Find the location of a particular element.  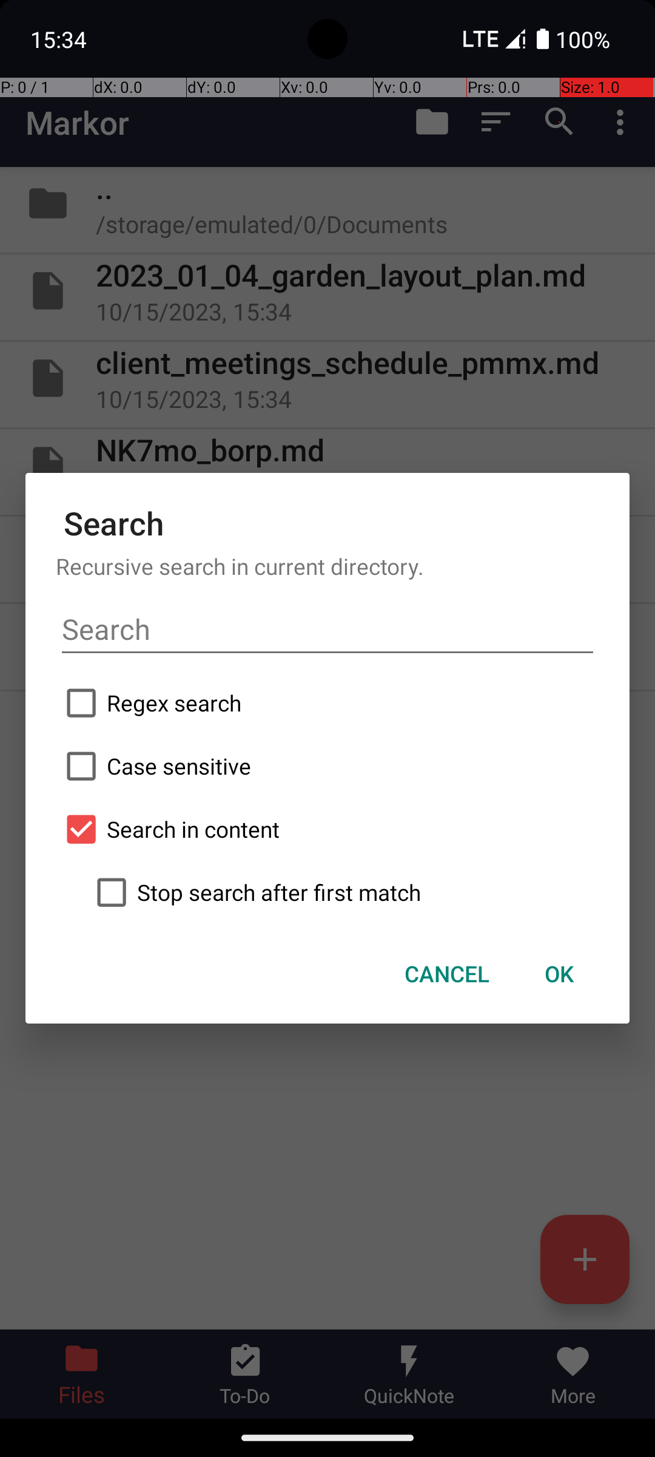

Stop search after first match is located at coordinates (343, 892).